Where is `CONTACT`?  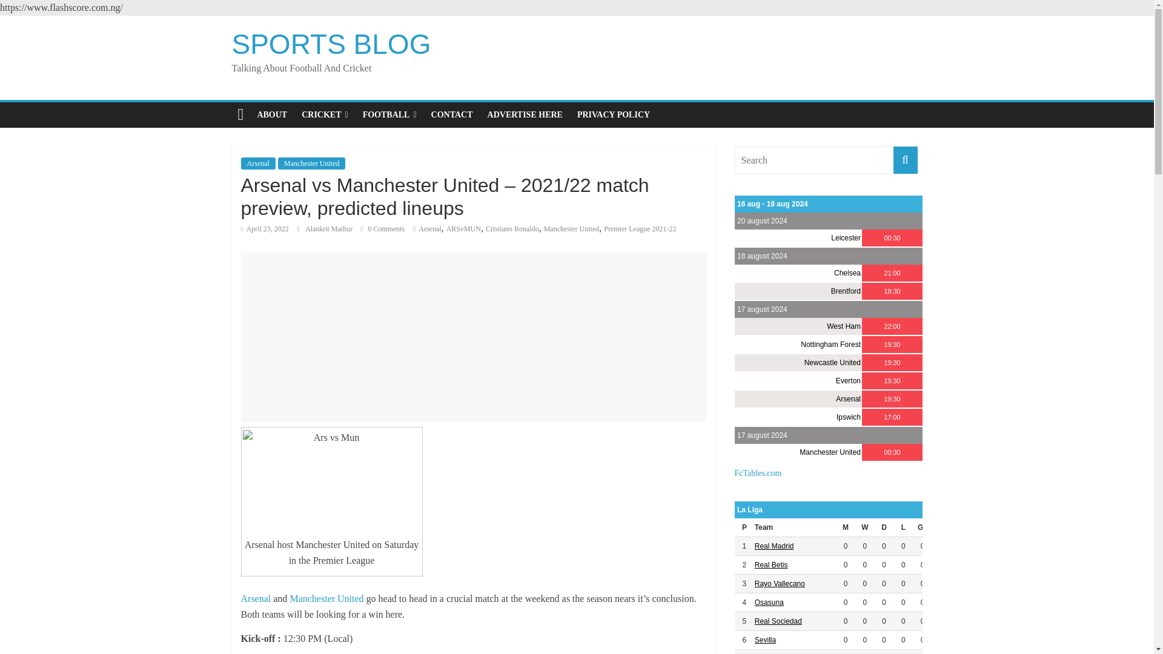
CONTACT is located at coordinates (452, 114).